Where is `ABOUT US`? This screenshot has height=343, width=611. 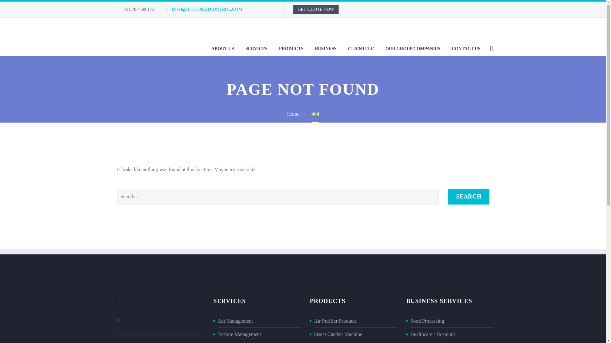 ABOUT US is located at coordinates (222, 48).